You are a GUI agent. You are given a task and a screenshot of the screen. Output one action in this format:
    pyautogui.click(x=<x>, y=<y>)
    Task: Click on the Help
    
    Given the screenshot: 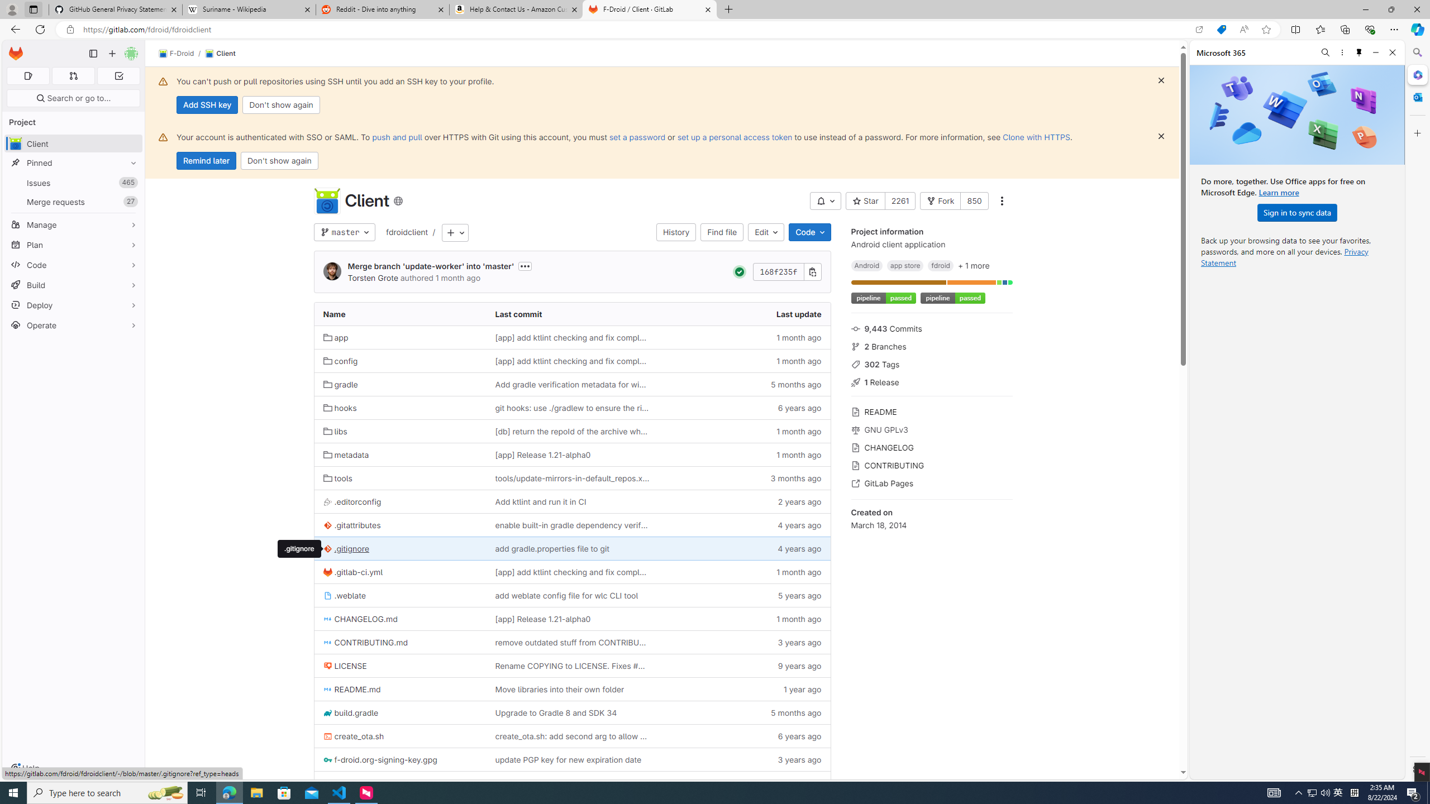 What is the action you would take?
    pyautogui.click(x=25, y=768)
    